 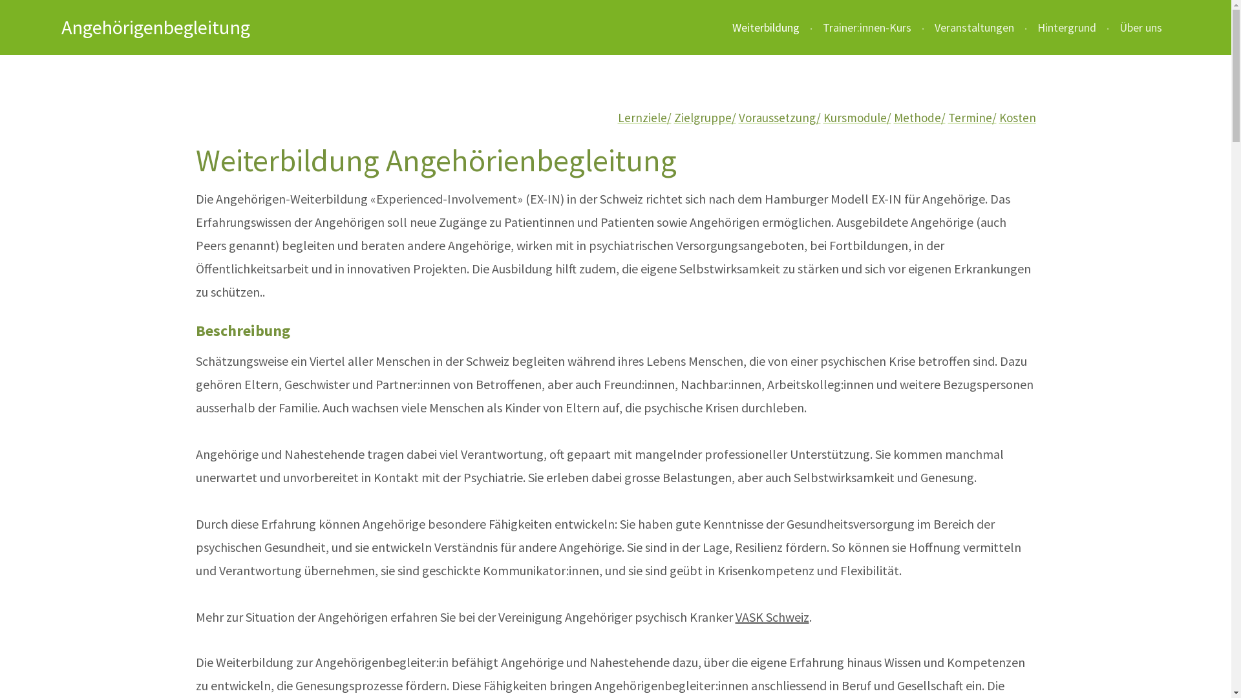 What do you see at coordinates (867, 28) in the screenshot?
I see `Trainer:innen-Kurs` at bounding box center [867, 28].